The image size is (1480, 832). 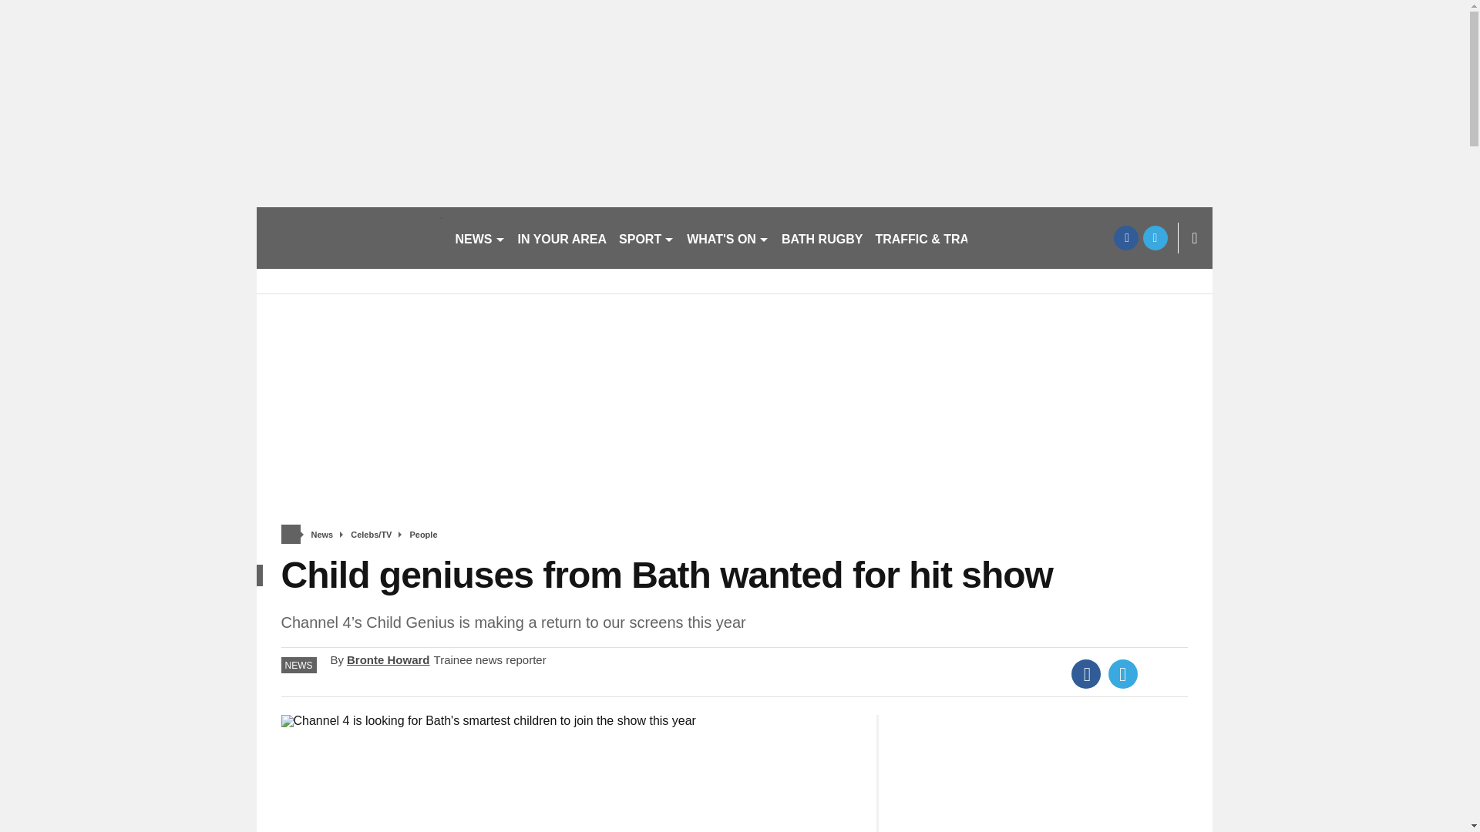 I want to click on IN YOUR AREA, so click(x=563, y=237).